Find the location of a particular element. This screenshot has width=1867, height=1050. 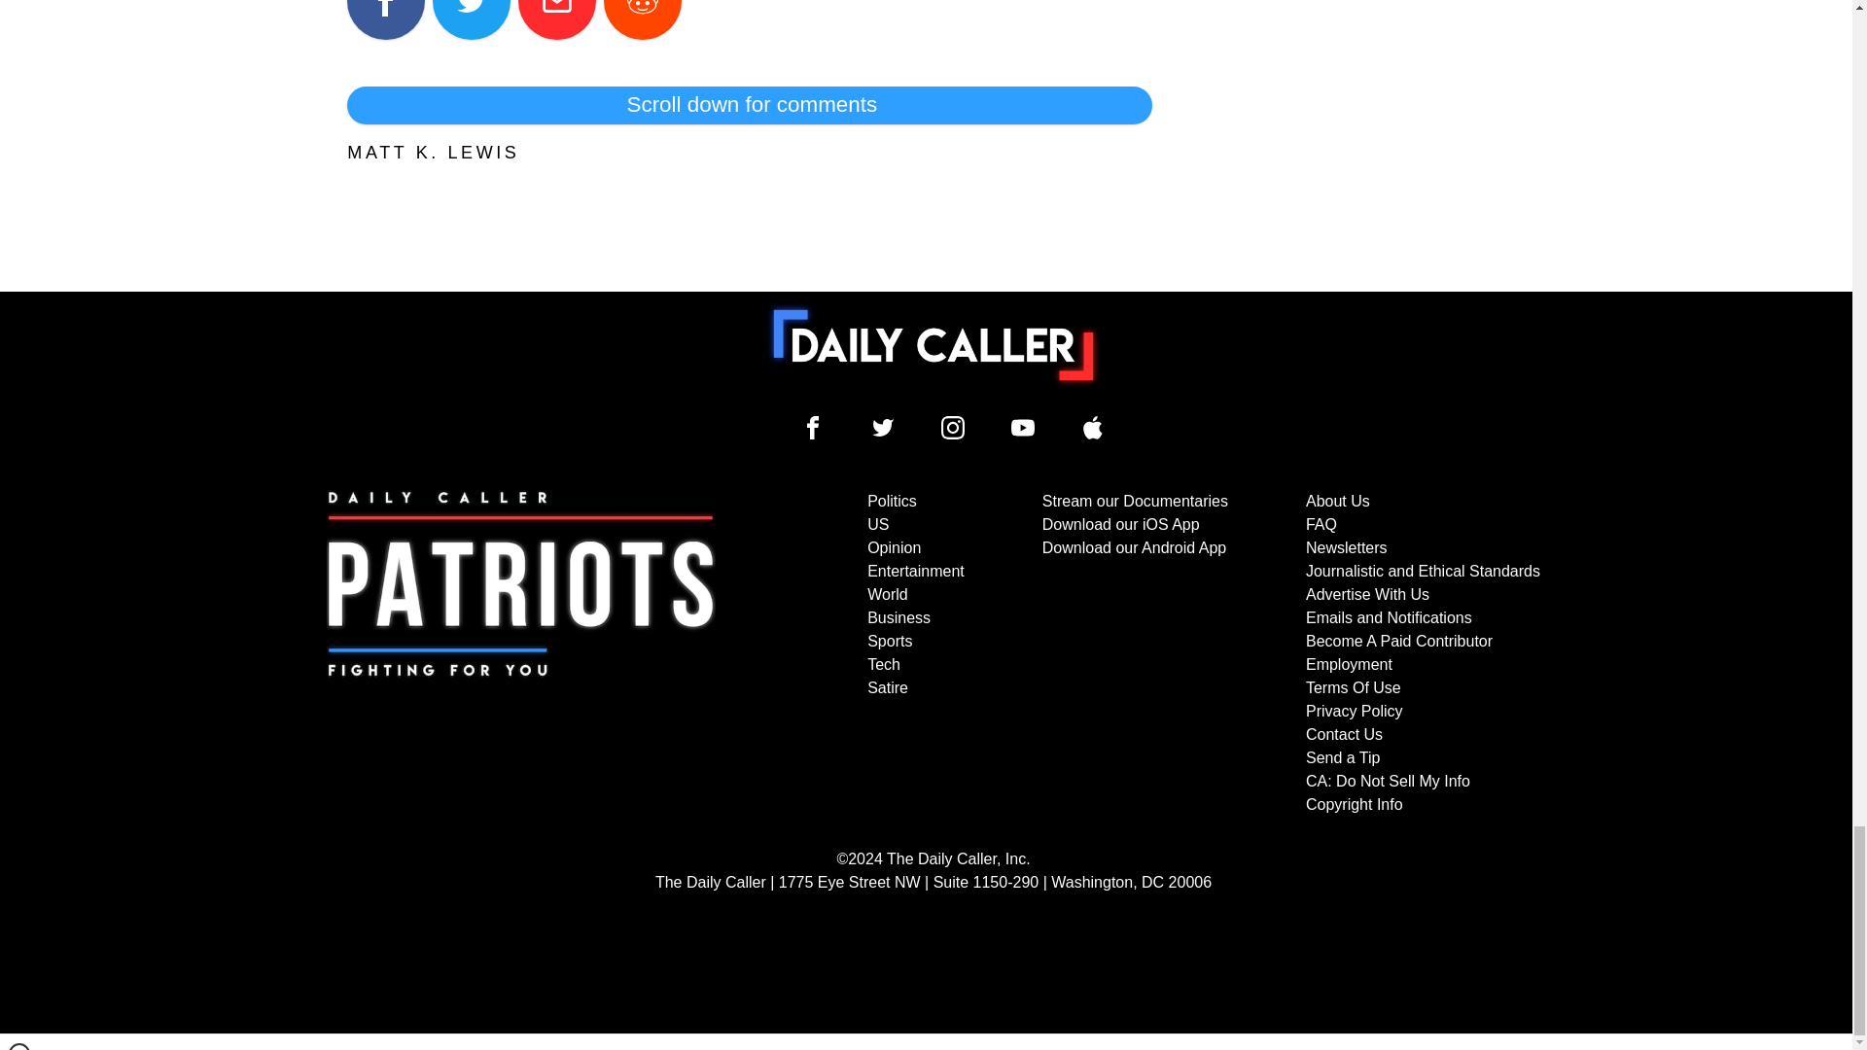

Subscribe to The Daily Caller is located at coordinates (521, 653).